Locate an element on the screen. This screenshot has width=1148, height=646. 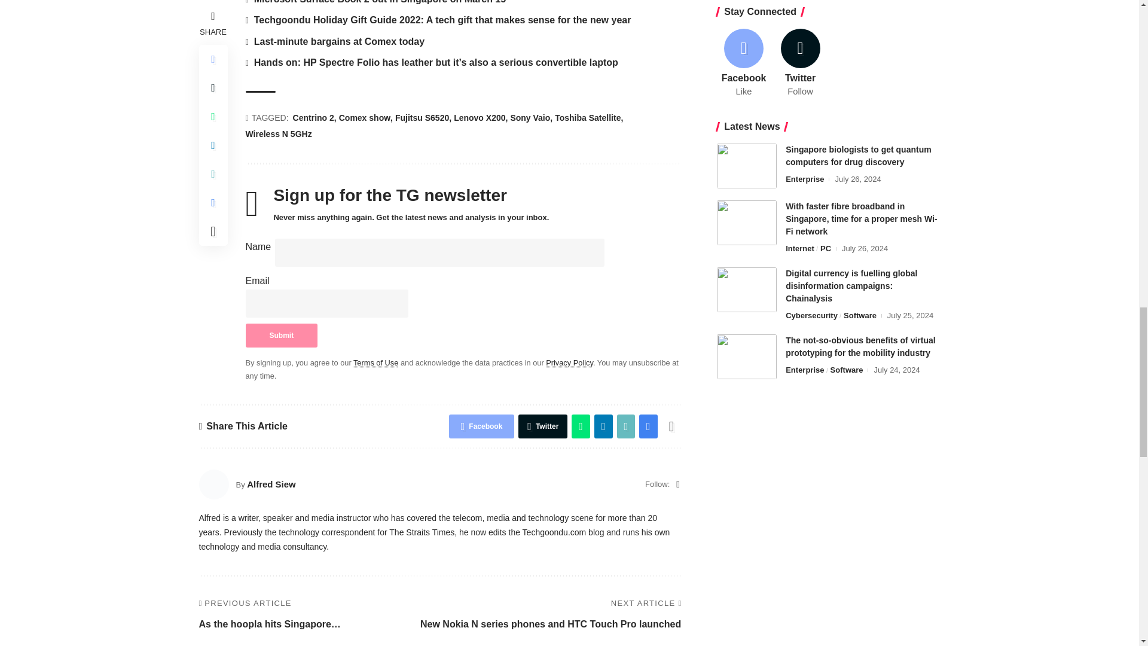
Submit is located at coordinates (281, 336).